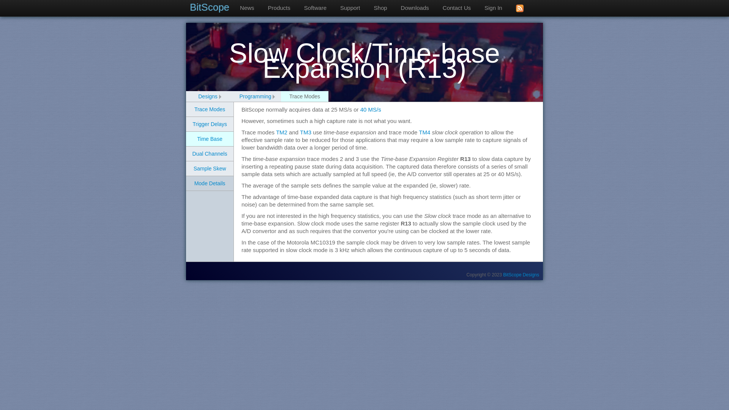  What do you see at coordinates (380, 8) in the screenshot?
I see `Shop` at bounding box center [380, 8].